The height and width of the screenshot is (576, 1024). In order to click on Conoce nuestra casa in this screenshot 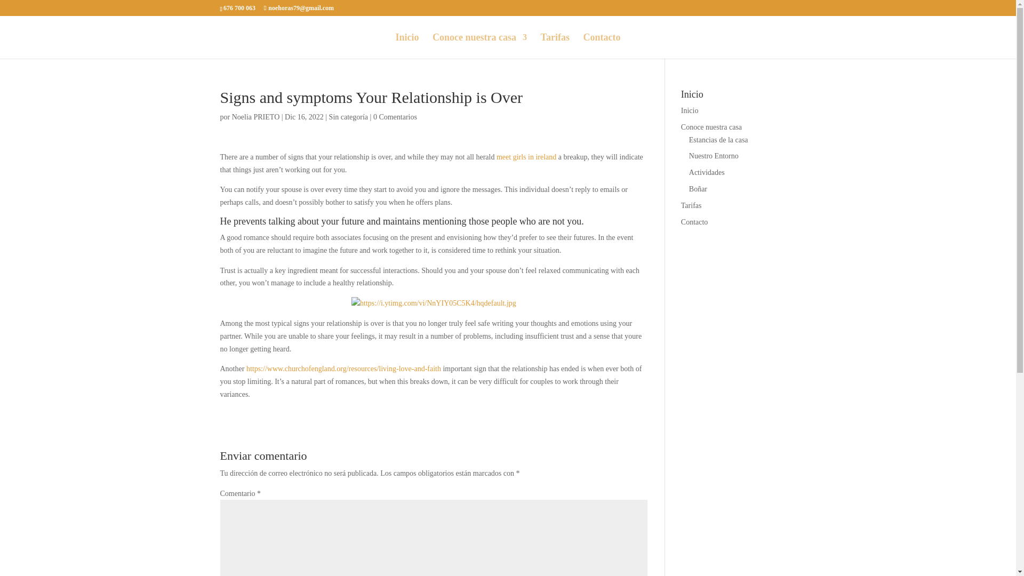, I will do `click(479, 46)`.